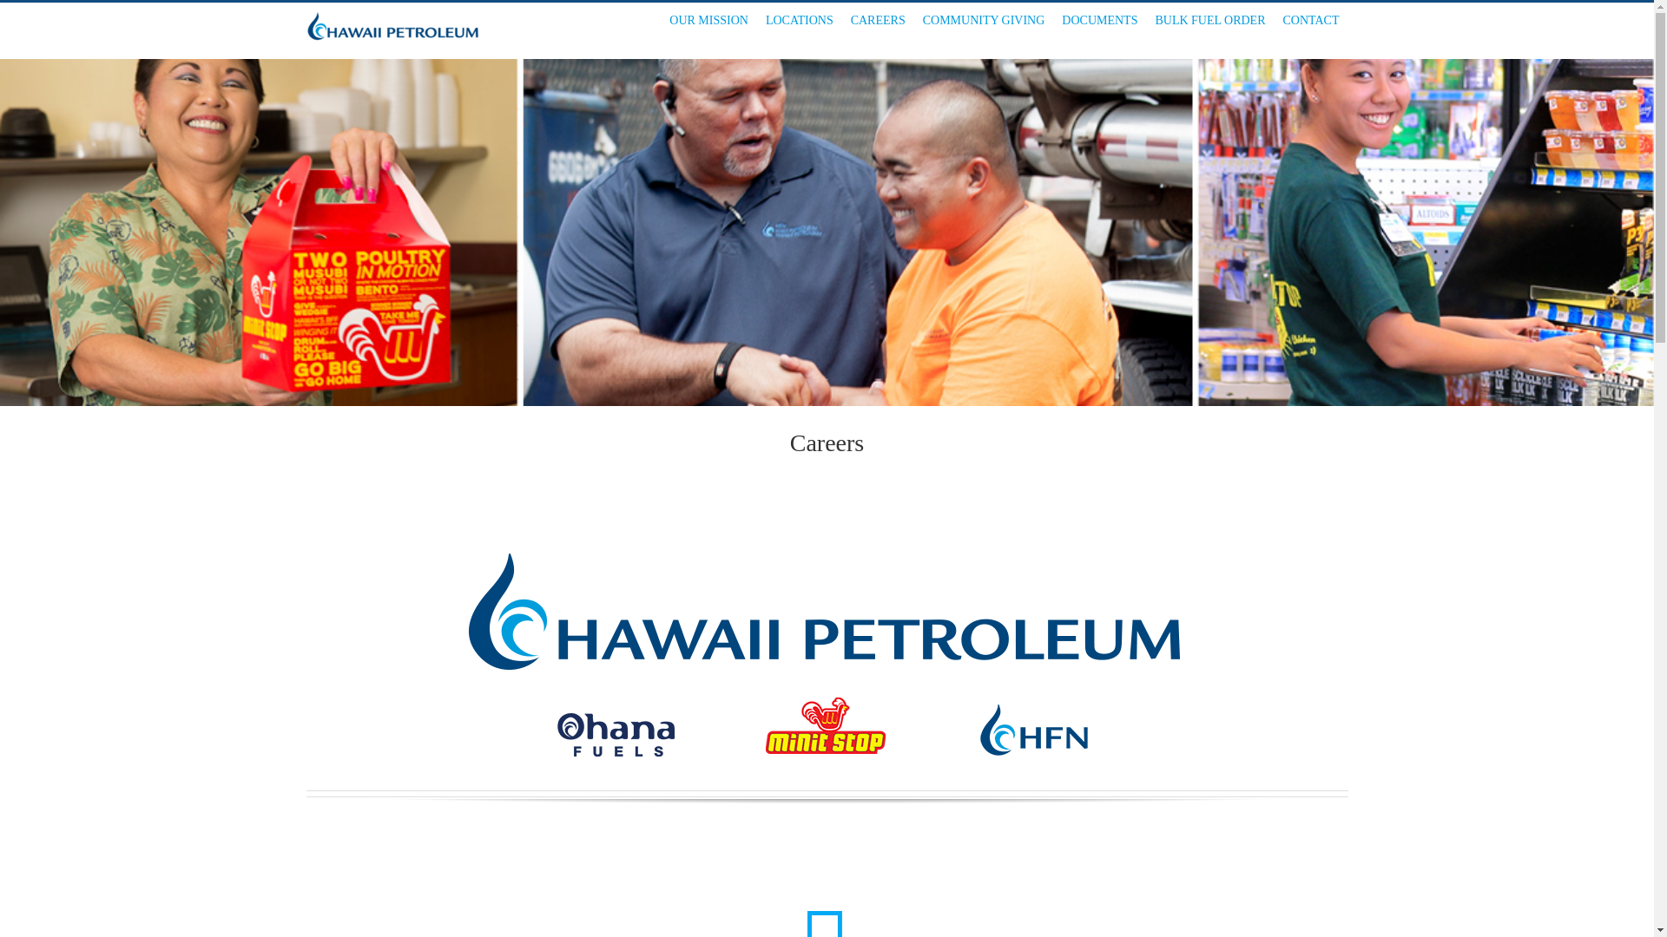 This screenshot has height=937, width=1667. I want to click on DOCUMENTS, so click(1099, 21).